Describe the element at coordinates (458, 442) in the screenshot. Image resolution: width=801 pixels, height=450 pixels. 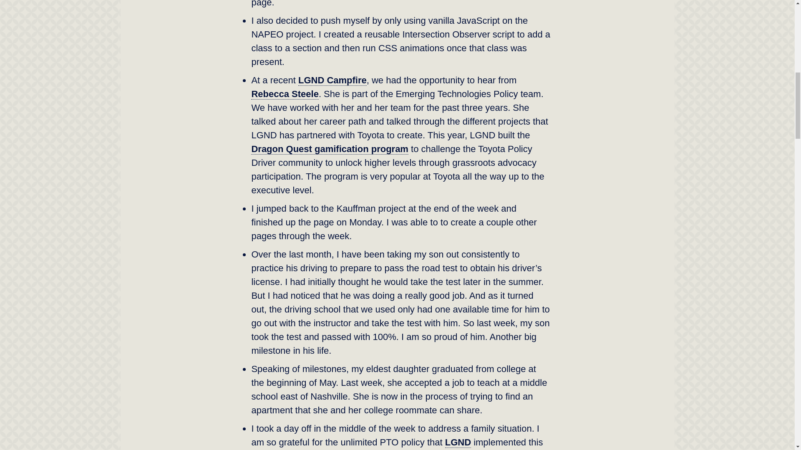
I see `LGND` at that location.